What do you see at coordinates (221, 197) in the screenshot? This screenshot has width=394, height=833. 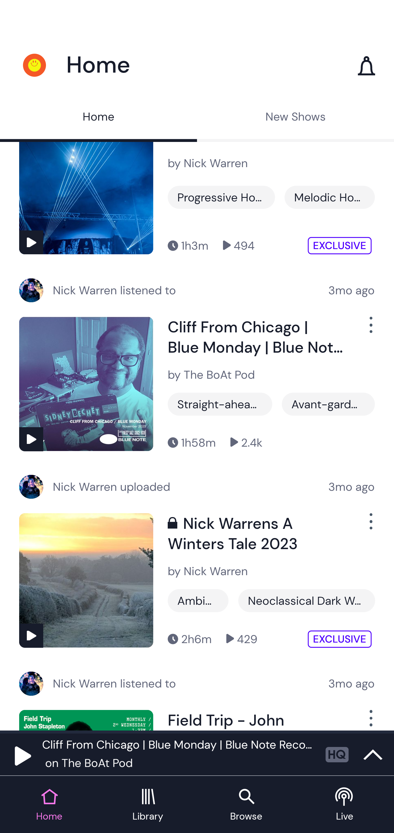 I see `Progressive House` at bounding box center [221, 197].